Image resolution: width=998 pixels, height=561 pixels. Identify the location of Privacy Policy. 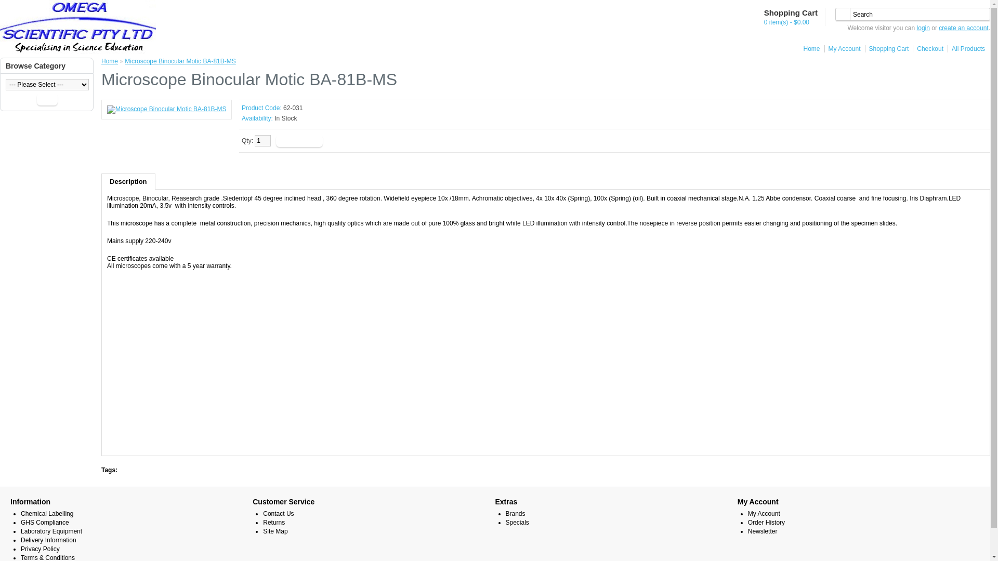
(41, 549).